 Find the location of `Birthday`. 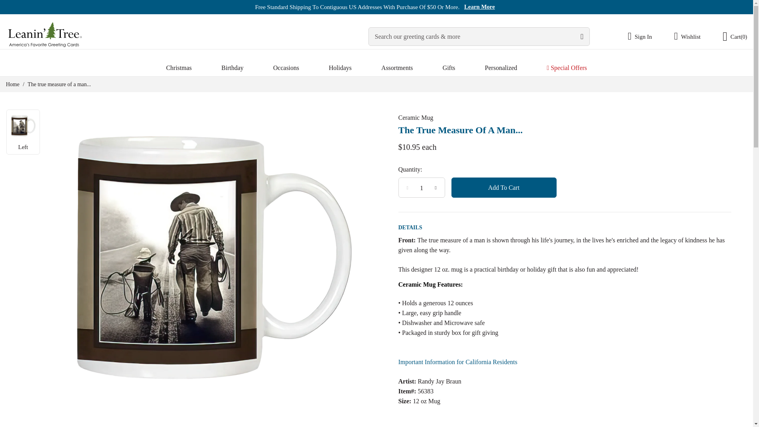

Birthday is located at coordinates (232, 68).